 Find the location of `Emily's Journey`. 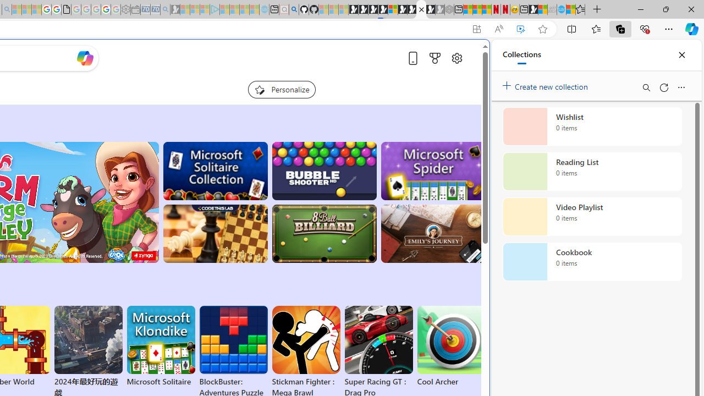

Emily's Journey is located at coordinates (433, 234).